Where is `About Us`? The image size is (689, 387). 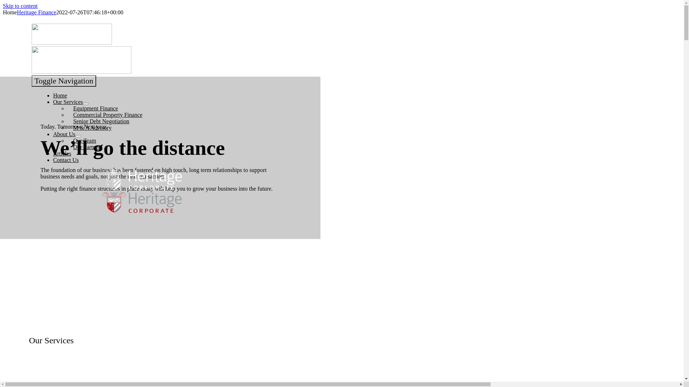 About Us is located at coordinates (64, 134).